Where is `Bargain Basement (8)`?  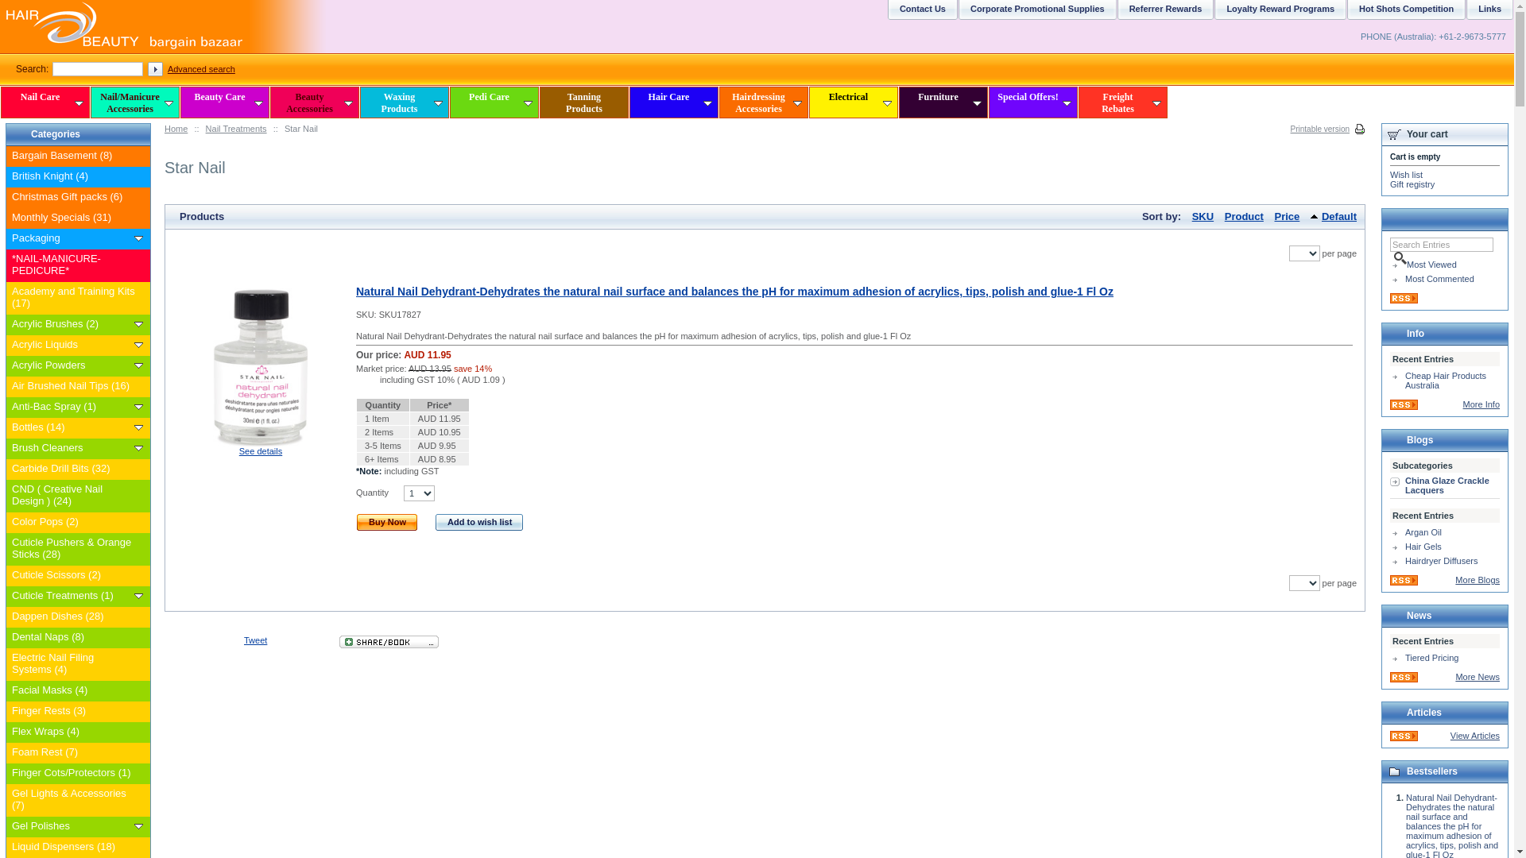 Bargain Basement (8) is located at coordinates (73, 158).